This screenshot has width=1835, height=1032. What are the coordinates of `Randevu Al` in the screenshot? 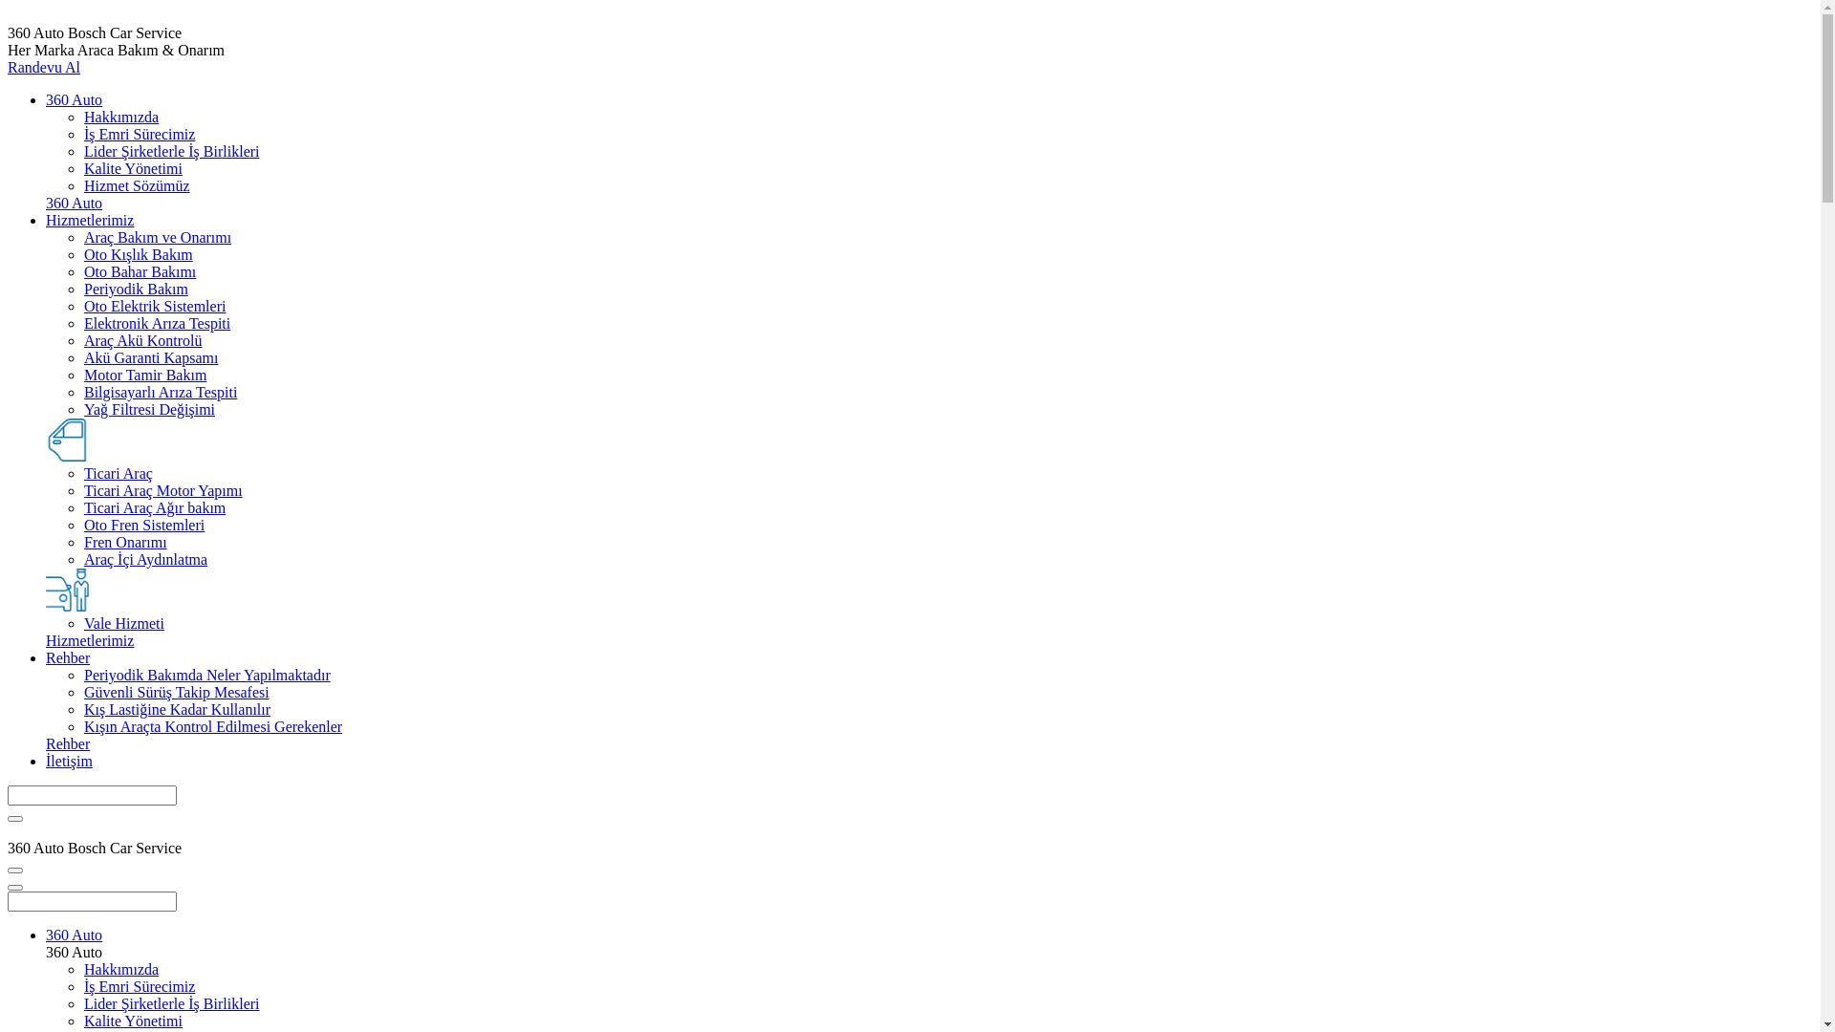 It's located at (44, 67).